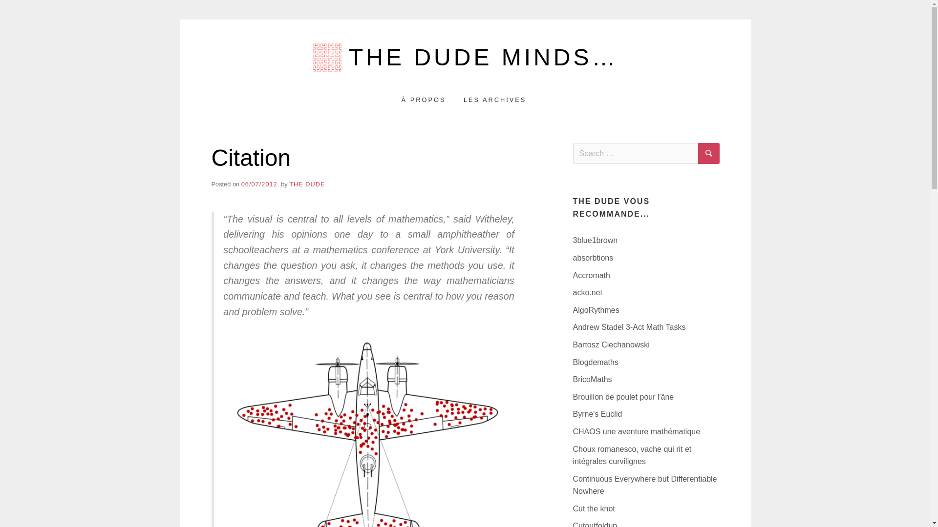 The image size is (938, 527). Describe the element at coordinates (595, 240) in the screenshot. I see `Animated math` at that location.